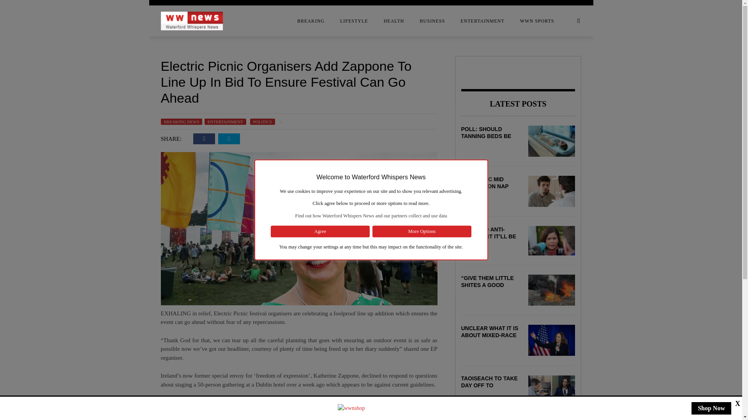  I want to click on YOUR PRIVACY SETTINGS, so click(98, 137).